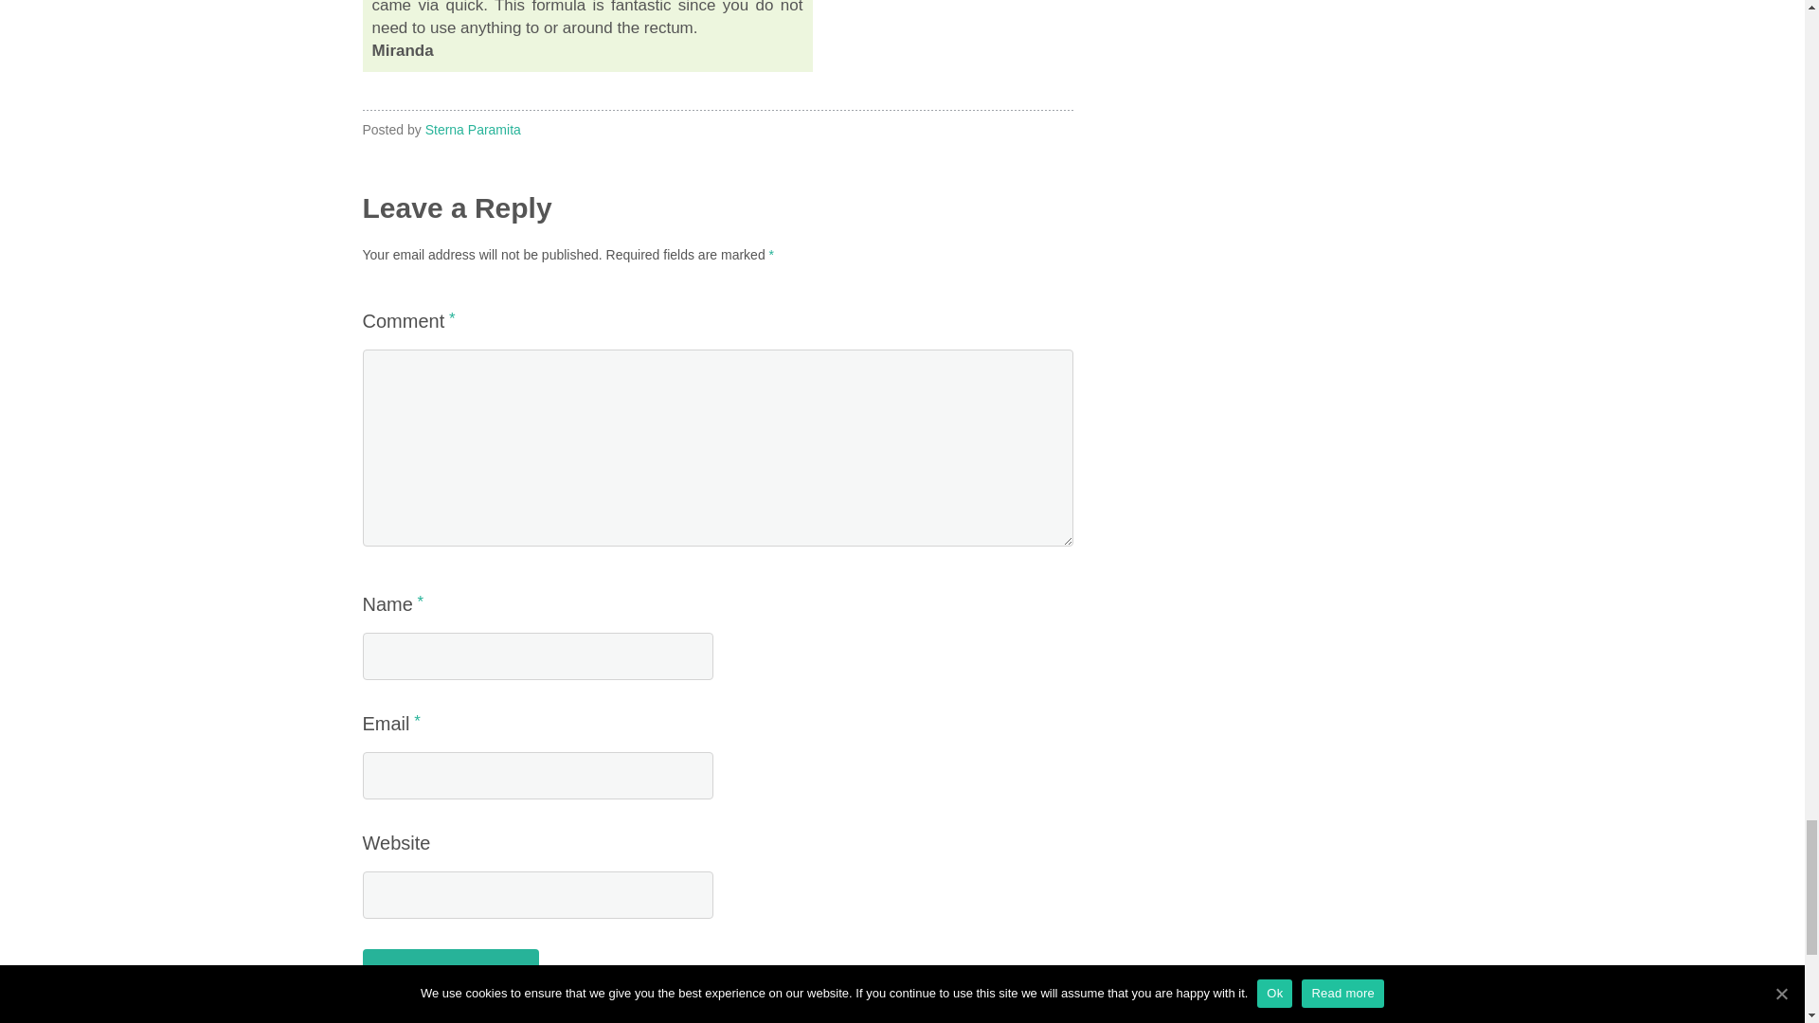 Image resolution: width=1819 pixels, height=1023 pixels. Describe the element at coordinates (473, 129) in the screenshot. I see `Posts by Sterna Paramita` at that location.